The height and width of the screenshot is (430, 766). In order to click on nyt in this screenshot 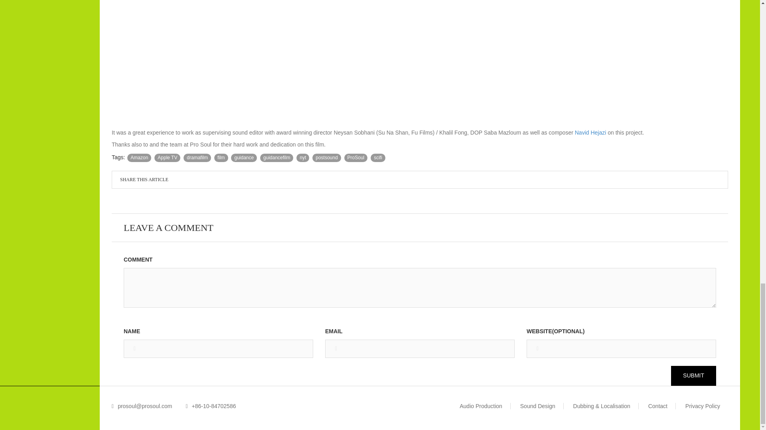, I will do `click(303, 158)`.